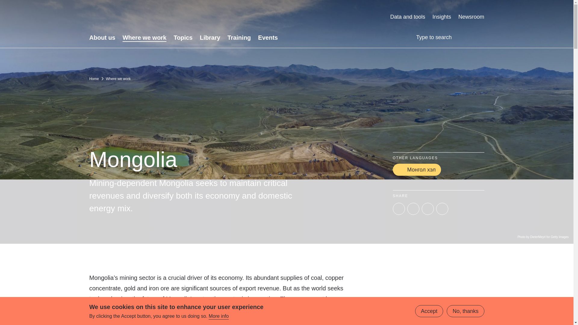  What do you see at coordinates (408, 17) in the screenshot?
I see `Data and tools` at bounding box center [408, 17].